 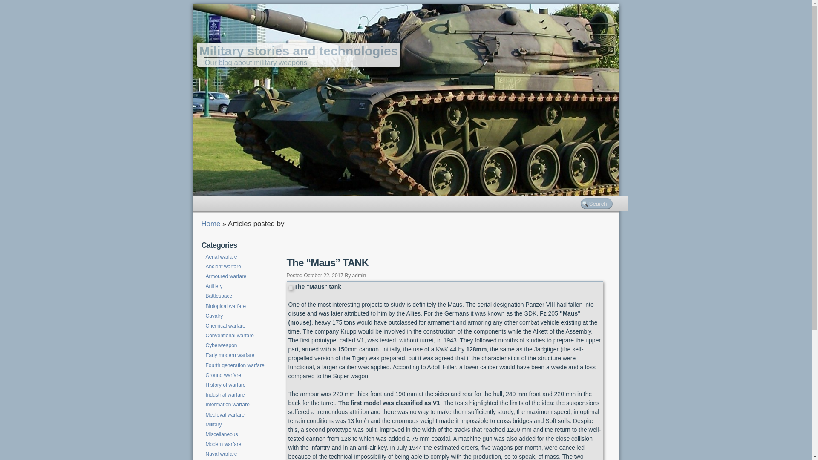 What do you see at coordinates (225, 395) in the screenshot?
I see `Industrial warfare` at bounding box center [225, 395].